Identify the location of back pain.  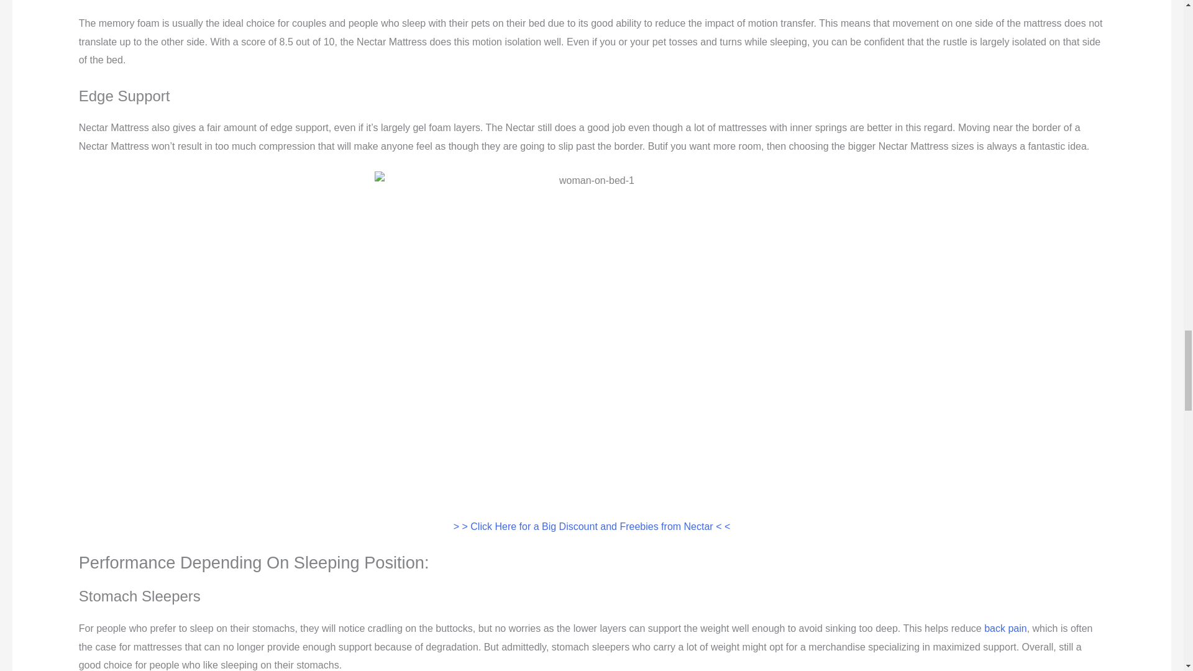
(1005, 628).